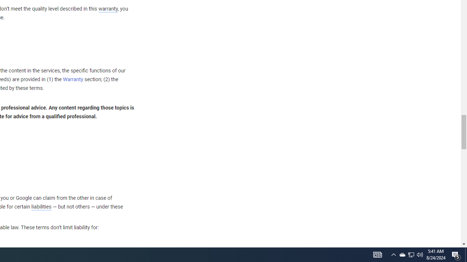  I want to click on liabilities, so click(41, 207).